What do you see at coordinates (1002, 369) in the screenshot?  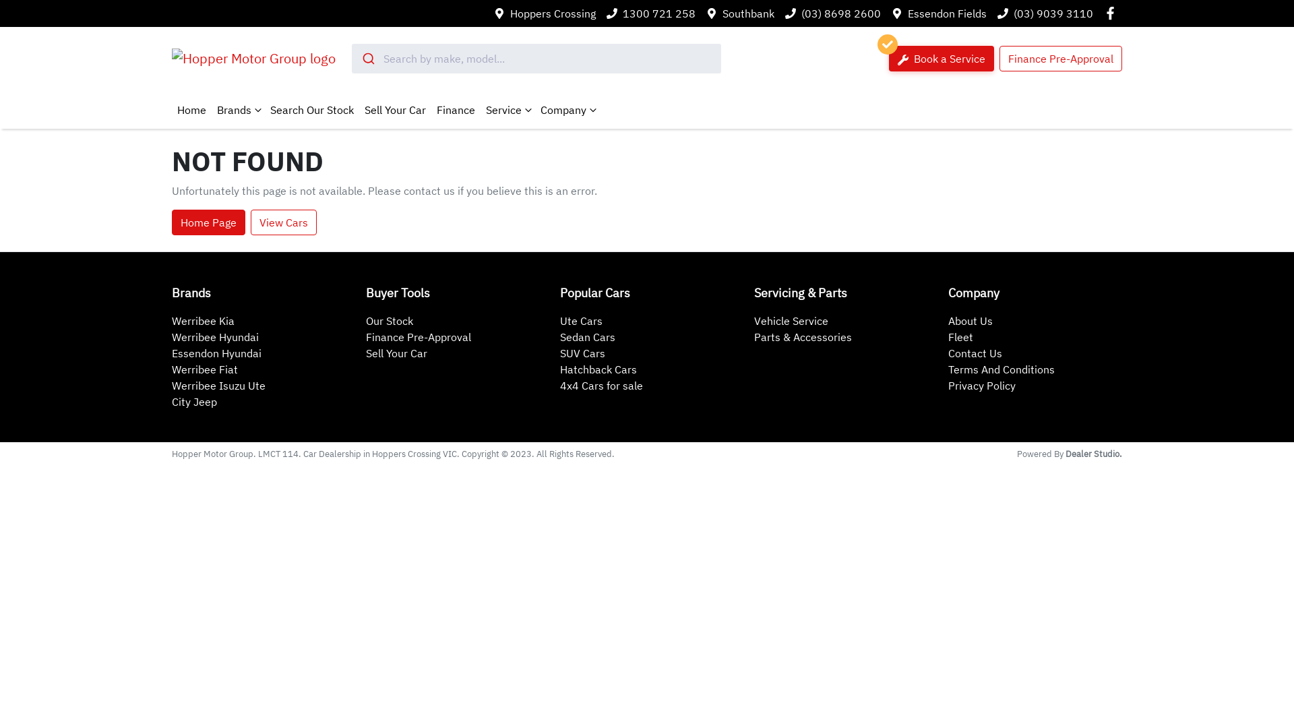 I see `Terms And Conditions` at bounding box center [1002, 369].